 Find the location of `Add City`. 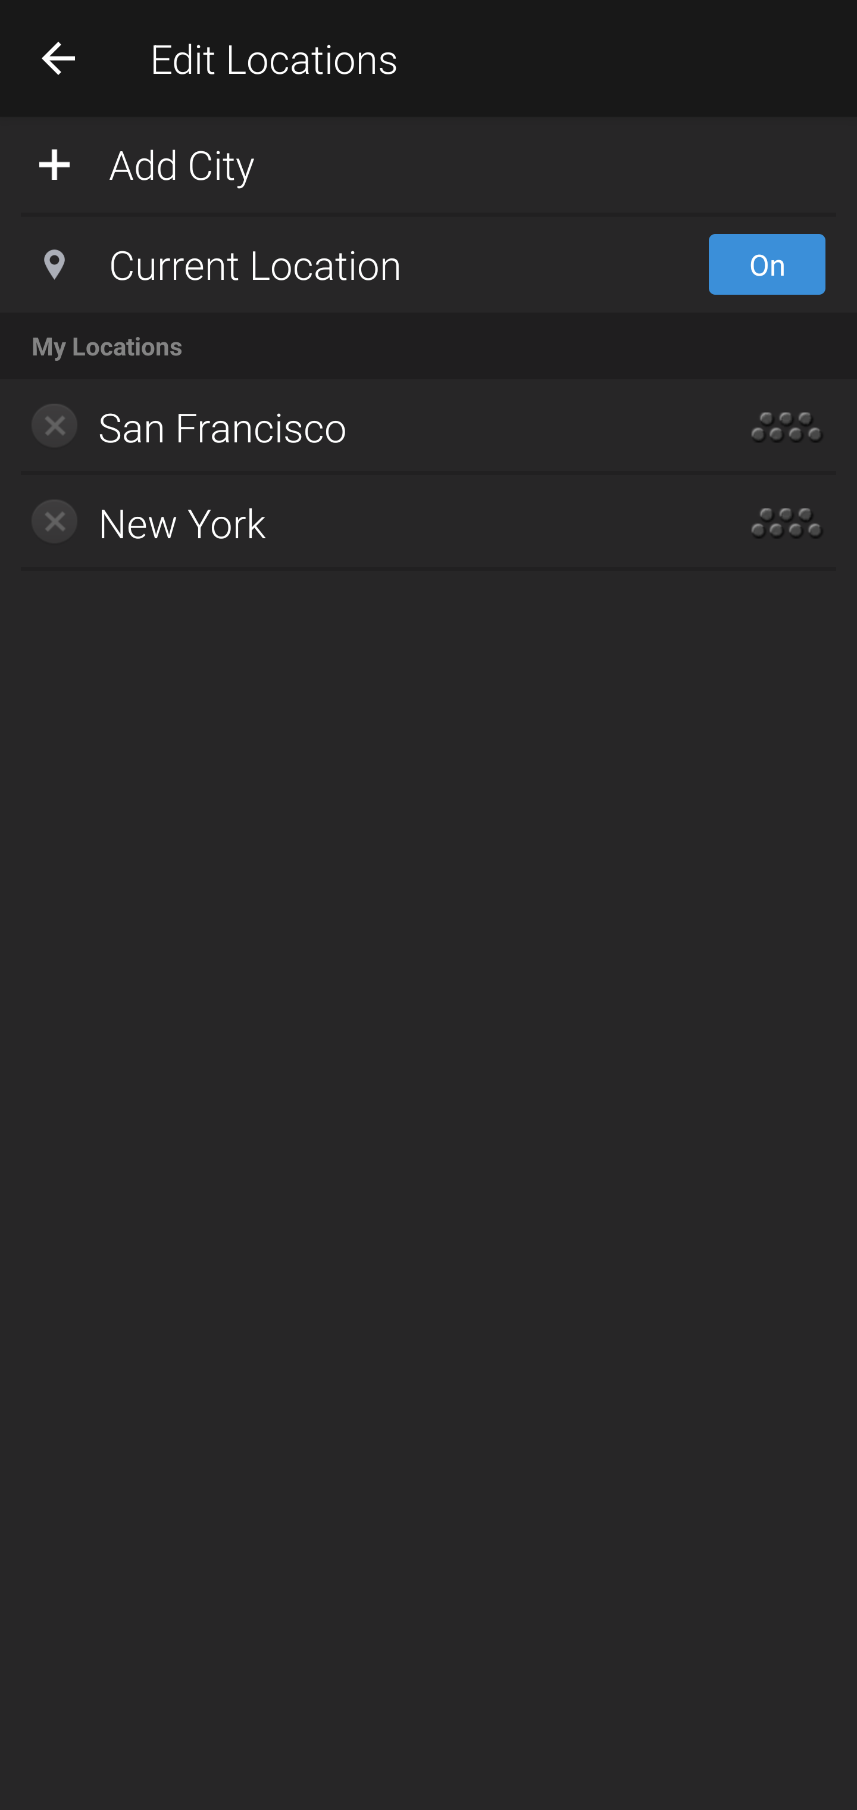

Add City is located at coordinates (428, 163).